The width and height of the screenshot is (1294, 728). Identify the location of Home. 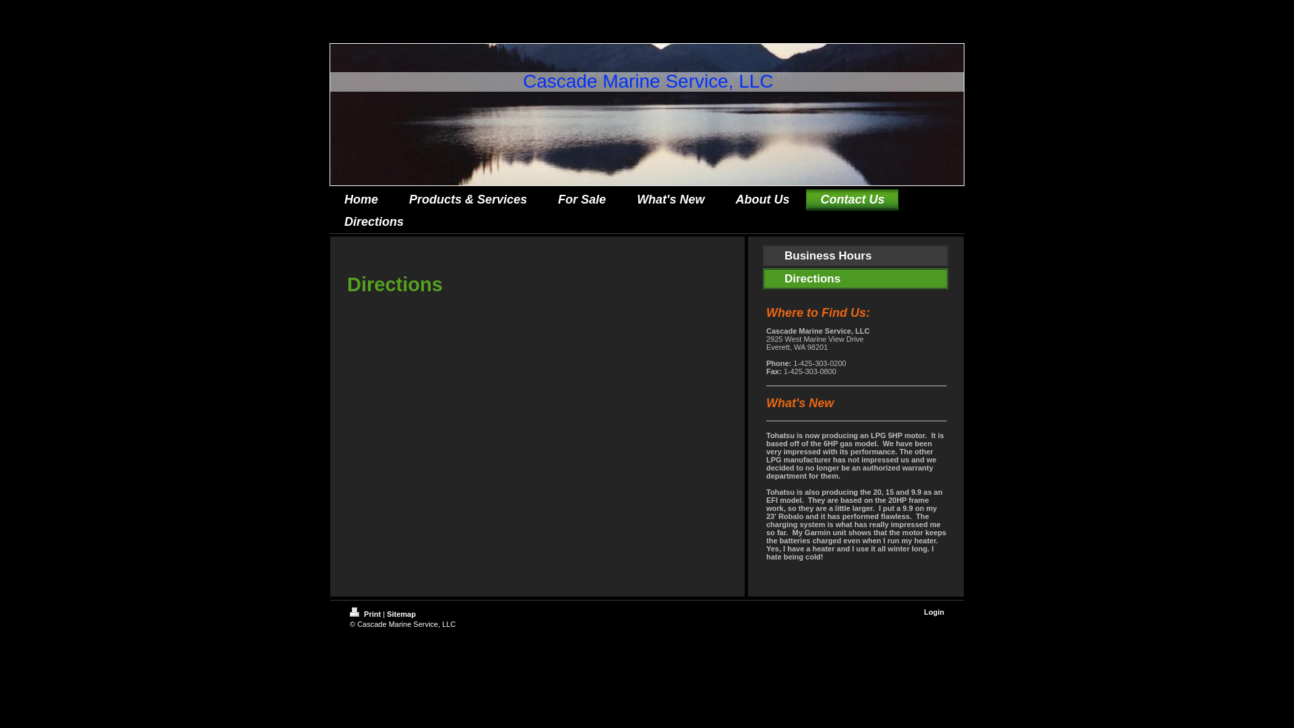
(361, 200).